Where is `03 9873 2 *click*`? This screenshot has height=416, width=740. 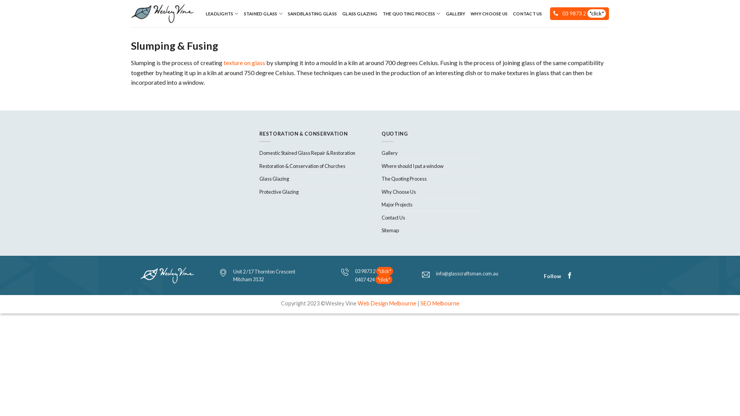 03 9873 2 *click* is located at coordinates (374, 271).